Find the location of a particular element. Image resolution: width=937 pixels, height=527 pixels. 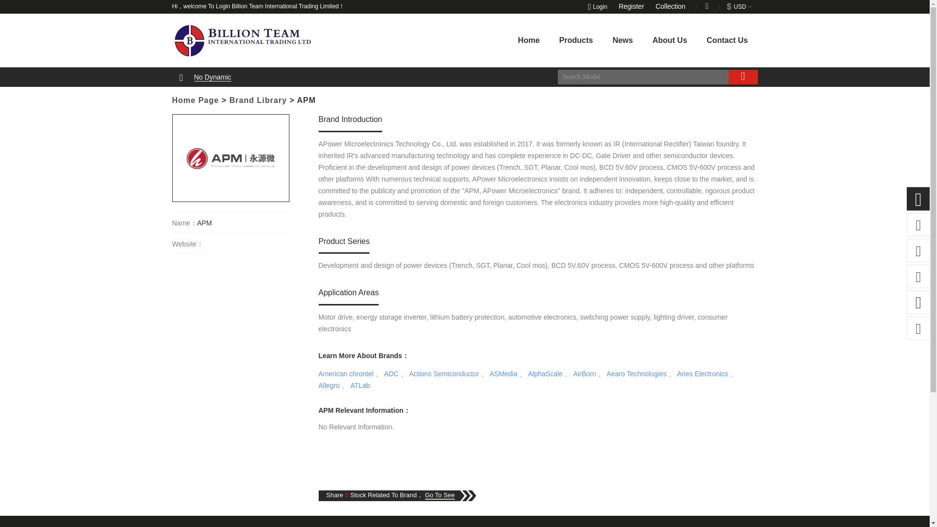

American chrontel is located at coordinates (346, 374).